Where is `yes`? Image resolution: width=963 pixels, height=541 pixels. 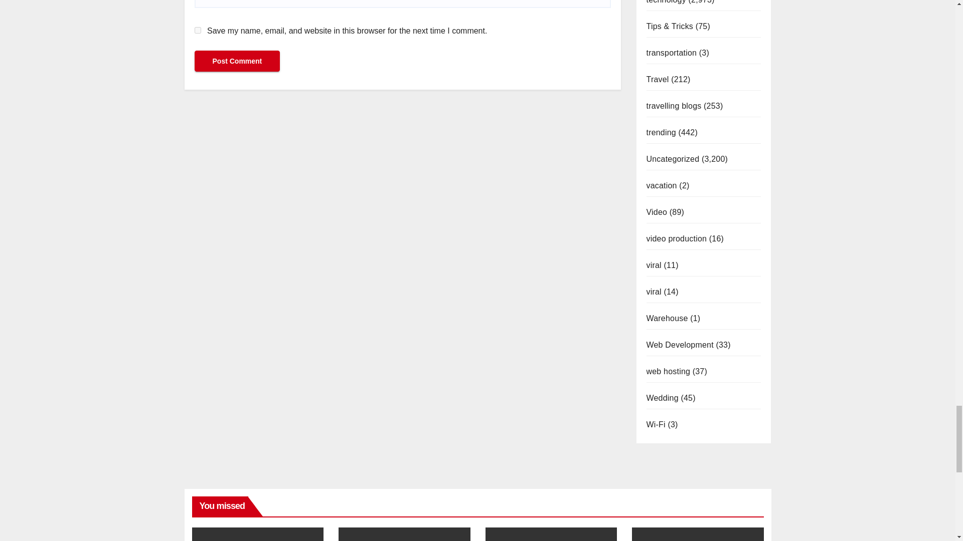 yes is located at coordinates (198, 30).